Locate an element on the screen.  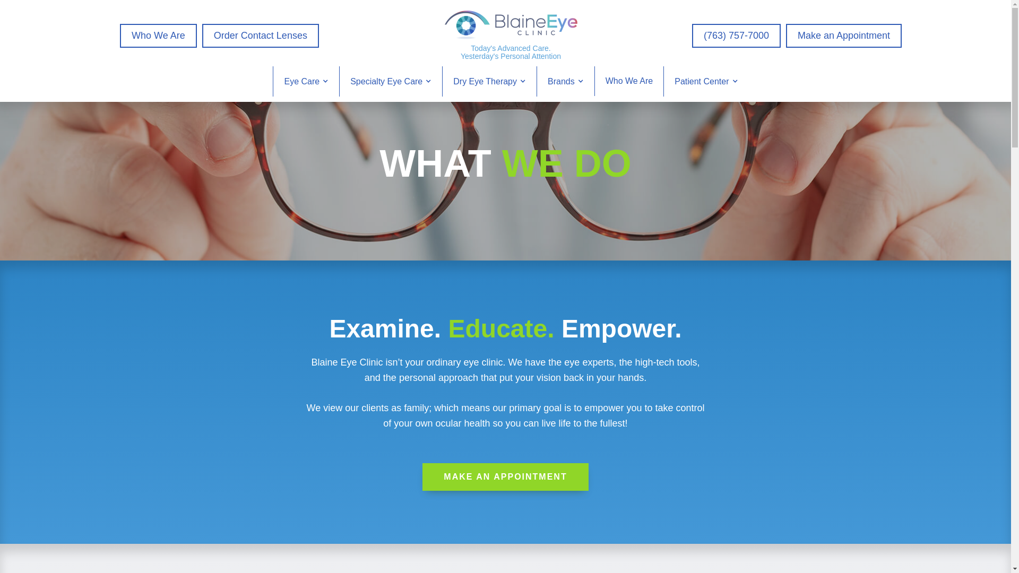
Who We Are is located at coordinates (158, 36).